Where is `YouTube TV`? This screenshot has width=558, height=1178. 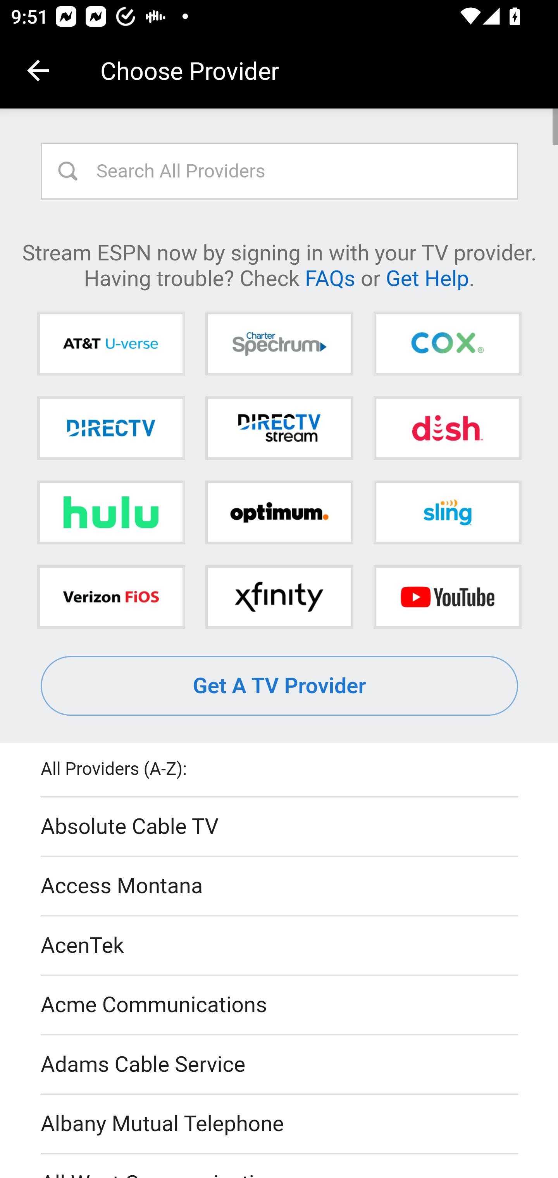
YouTube TV is located at coordinates (447, 597).